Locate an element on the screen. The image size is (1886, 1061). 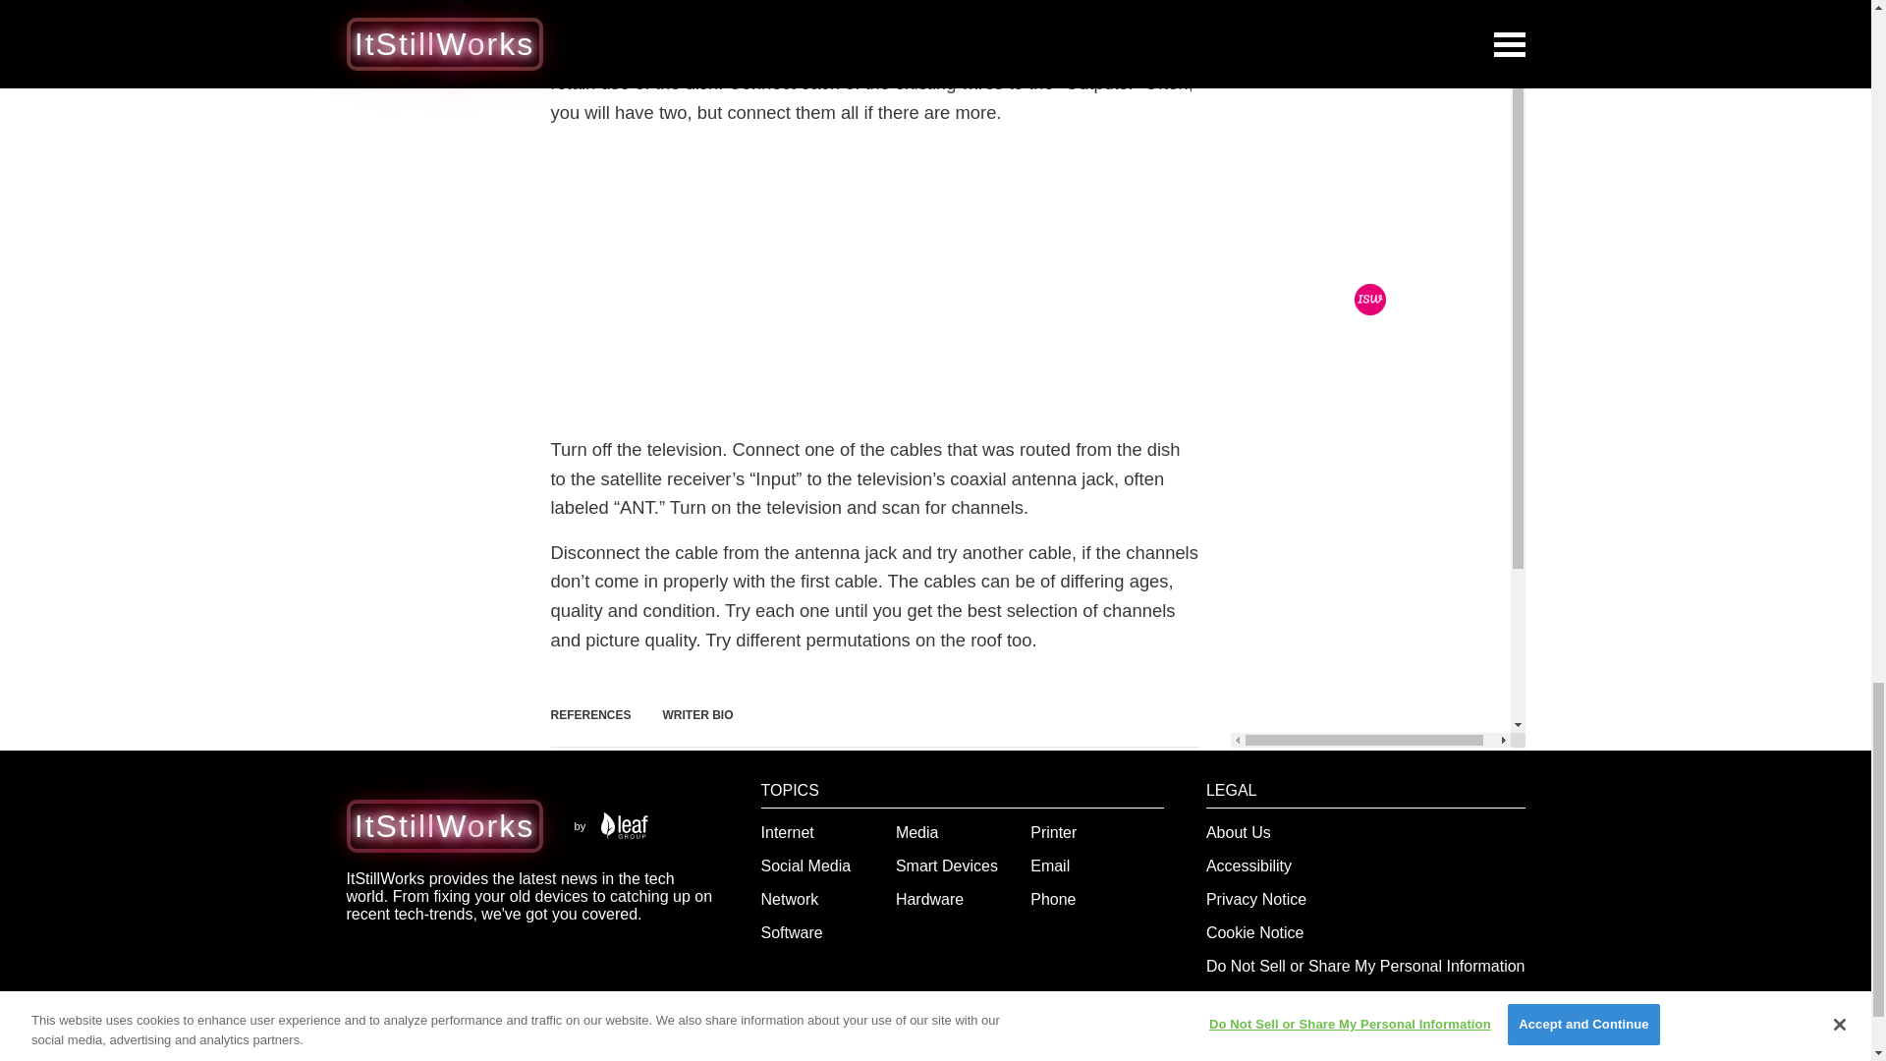
Printer is located at coordinates (1053, 833).